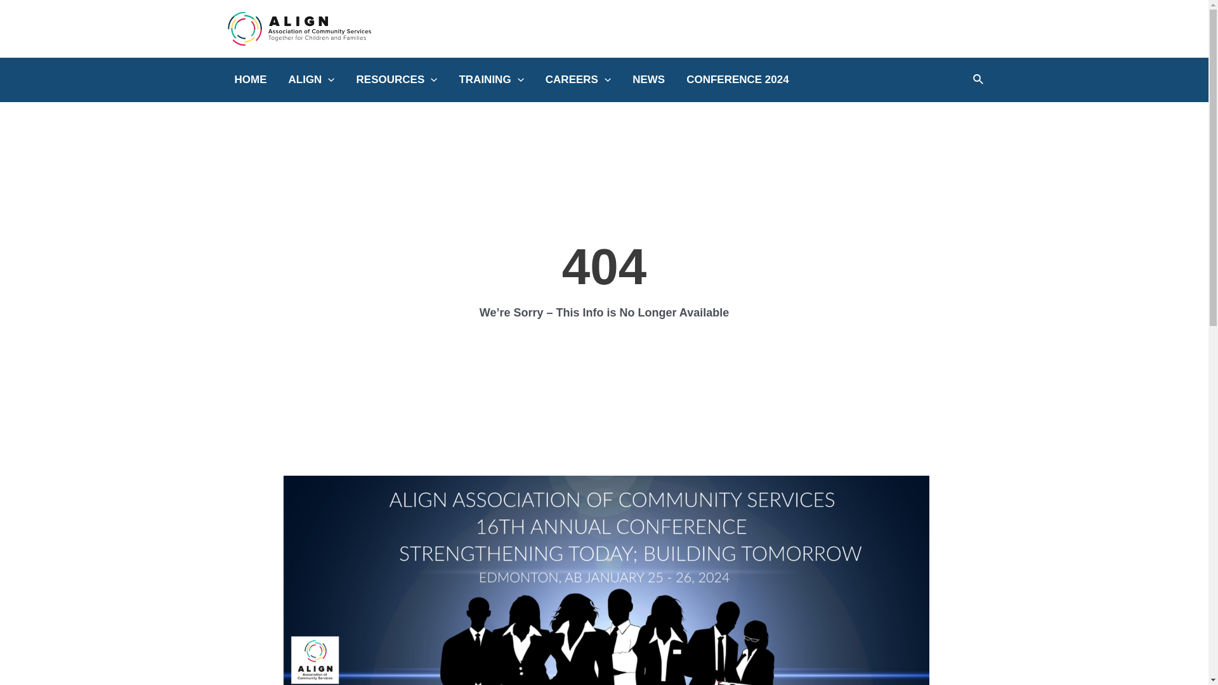 Image resolution: width=1218 pixels, height=685 pixels. Describe the element at coordinates (738, 80) in the screenshot. I see `CONFERENCE 2024` at that location.